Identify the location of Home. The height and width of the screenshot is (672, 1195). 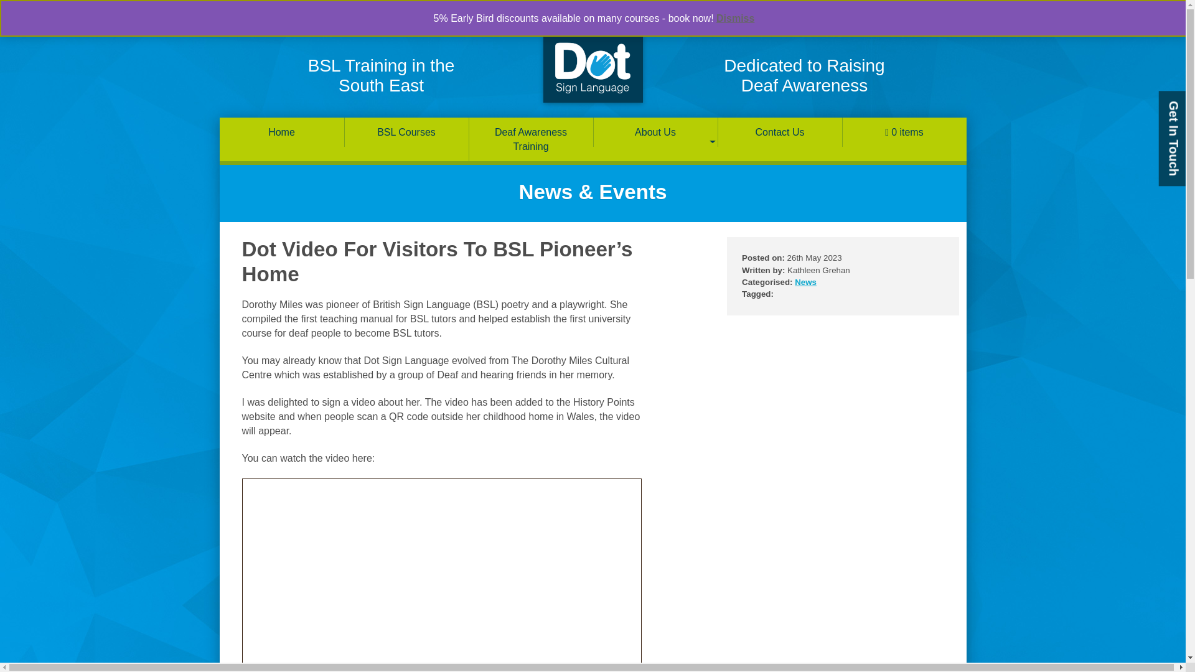
(281, 132).